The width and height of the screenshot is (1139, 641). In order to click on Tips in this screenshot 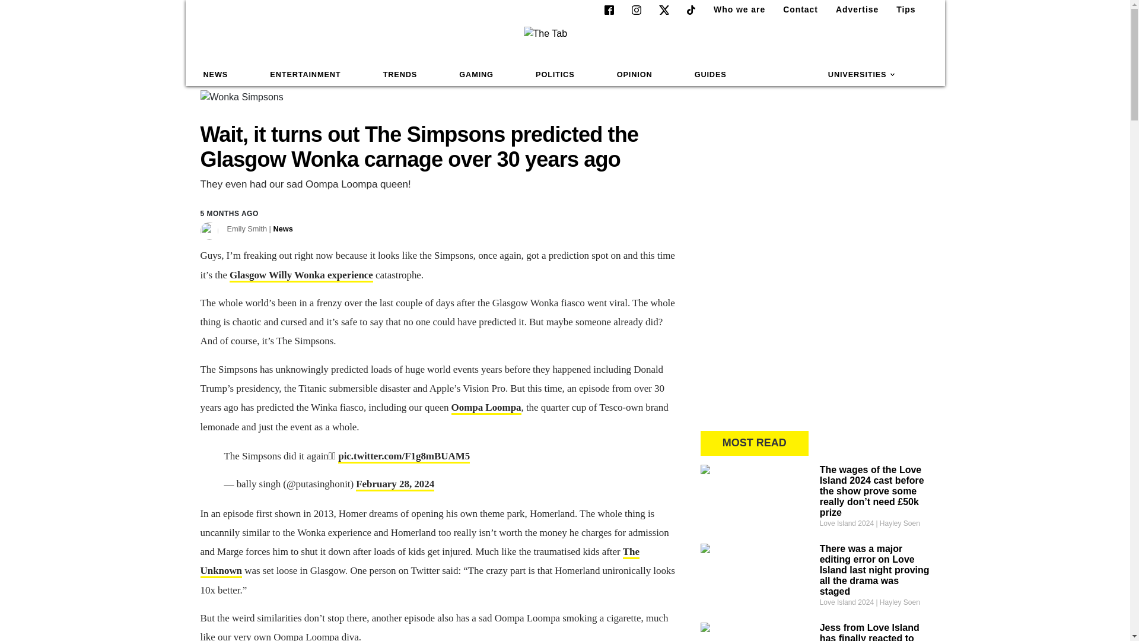, I will do `click(901, 9)`.